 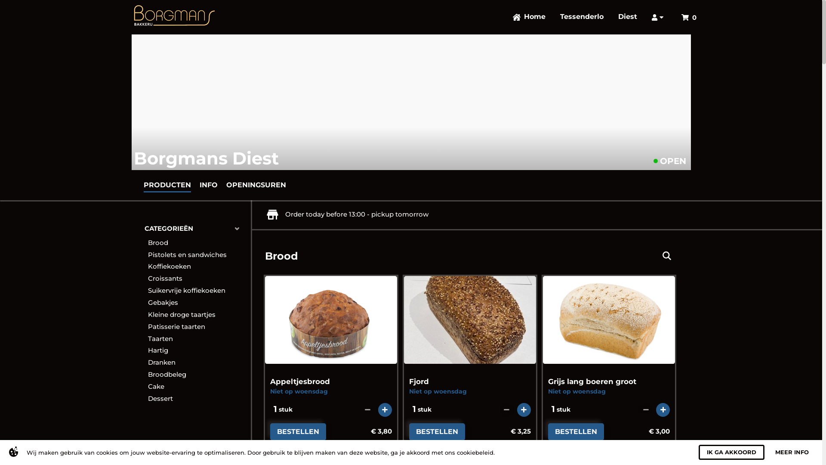 What do you see at coordinates (529, 17) in the screenshot?
I see `Home` at bounding box center [529, 17].